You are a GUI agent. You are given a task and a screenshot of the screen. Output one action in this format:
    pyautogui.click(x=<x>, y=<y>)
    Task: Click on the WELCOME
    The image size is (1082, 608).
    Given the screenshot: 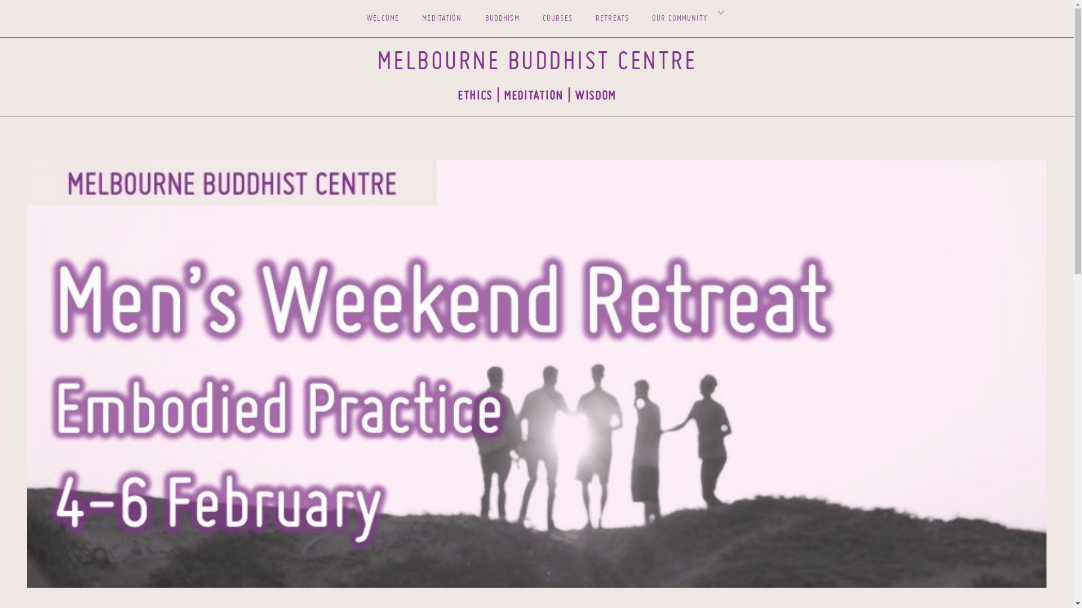 What is the action you would take?
    pyautogui.click(x=383, y=19)
    